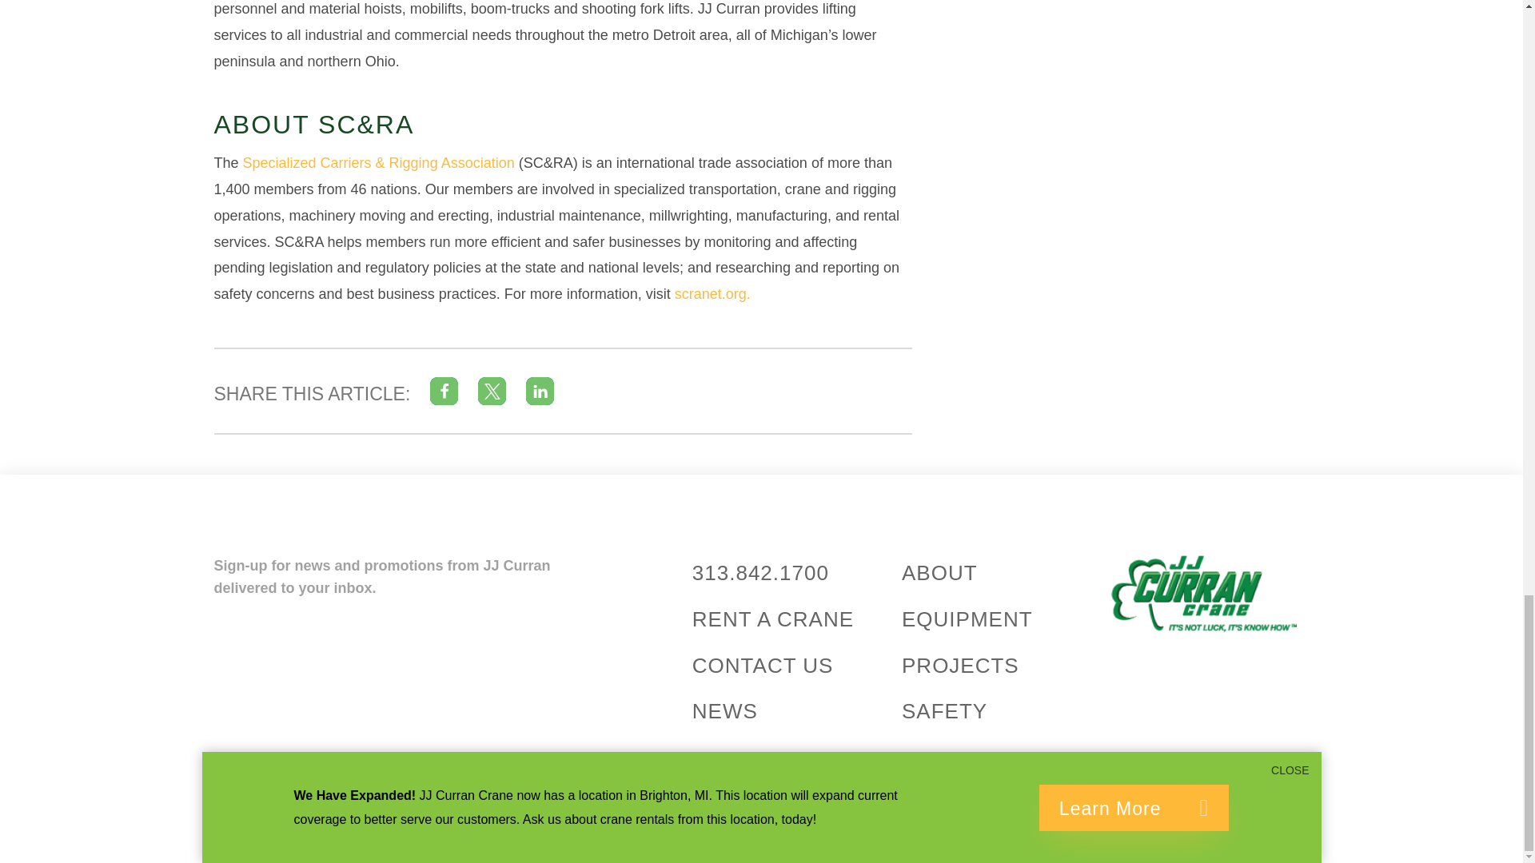  I want to click on CONTACT US, so click(763, 665).